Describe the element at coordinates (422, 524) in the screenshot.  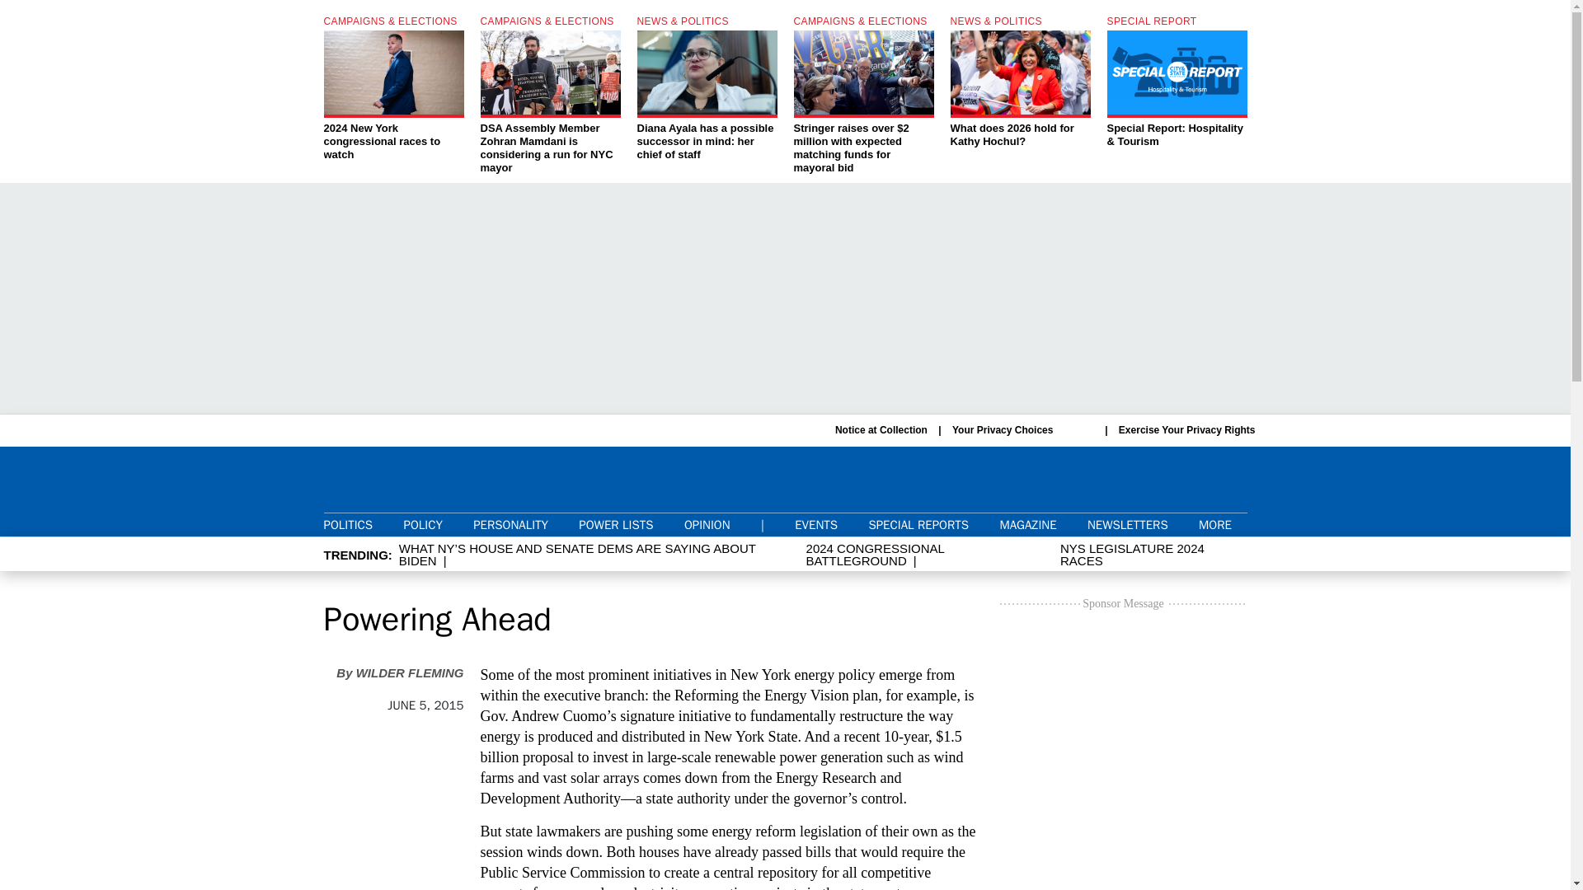
I see `POLICY` at that location.